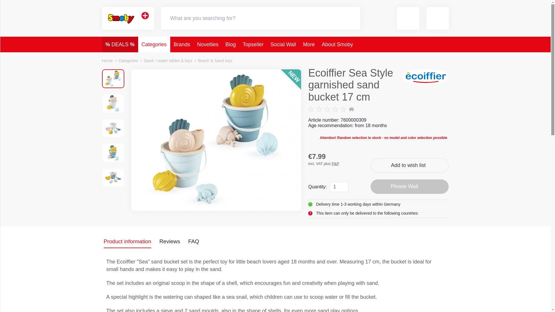  Describe the element at coordinates (120, 44) in the screenshot. I see `DEALS` at that location.